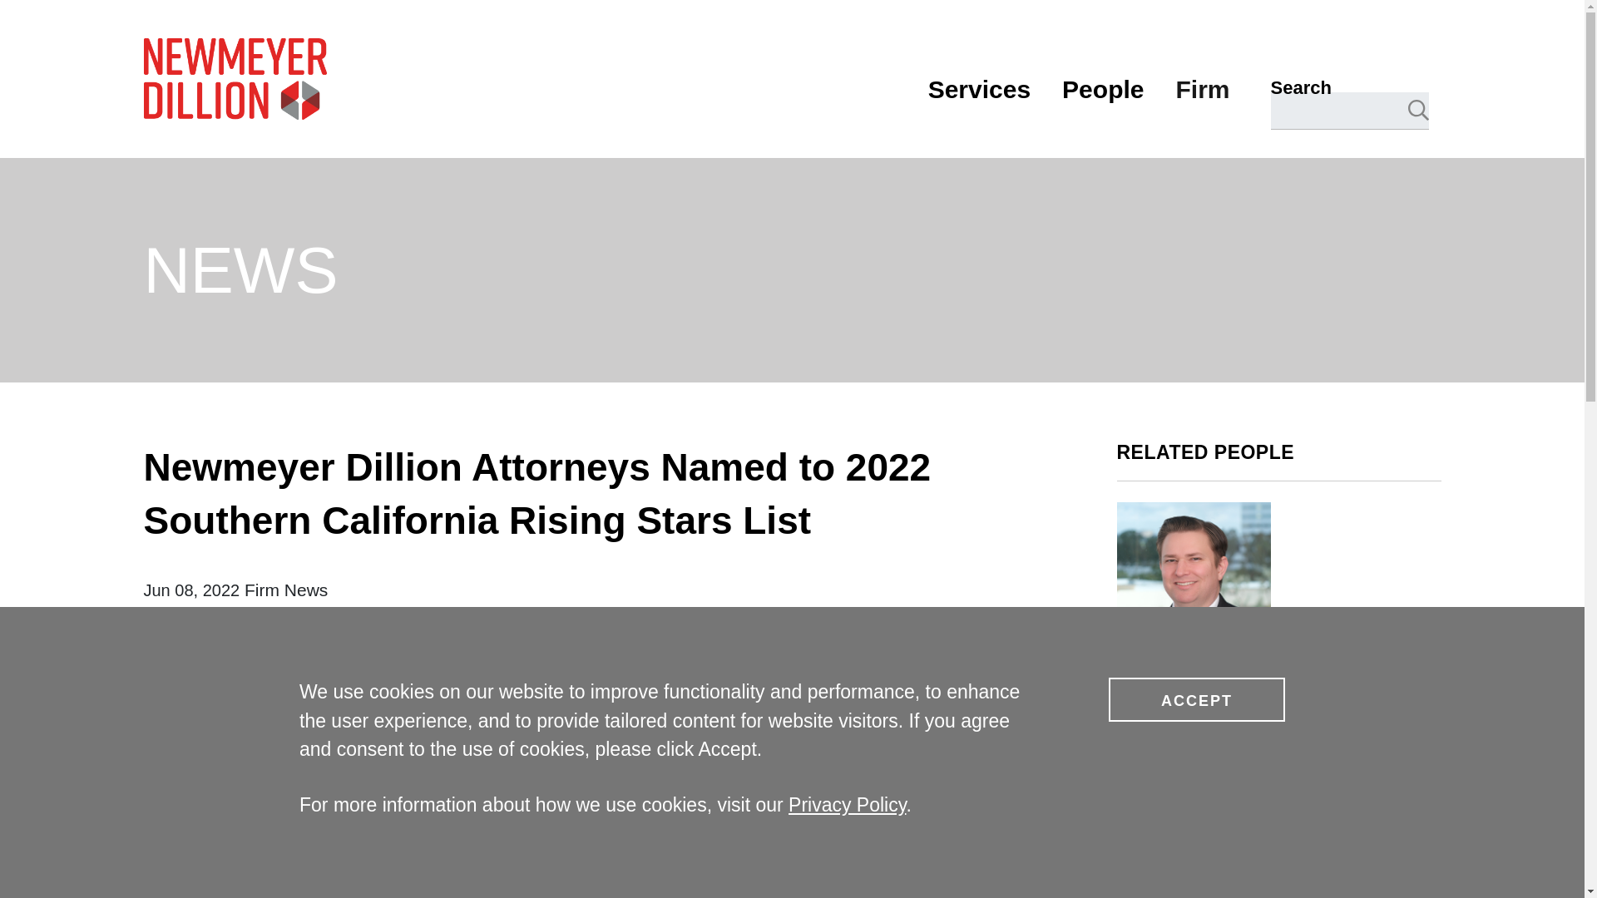 This screenshot has height=898, width=1597. Describe the element at coordinates (1102, 89) in the screenshot. I see `People` at that location.